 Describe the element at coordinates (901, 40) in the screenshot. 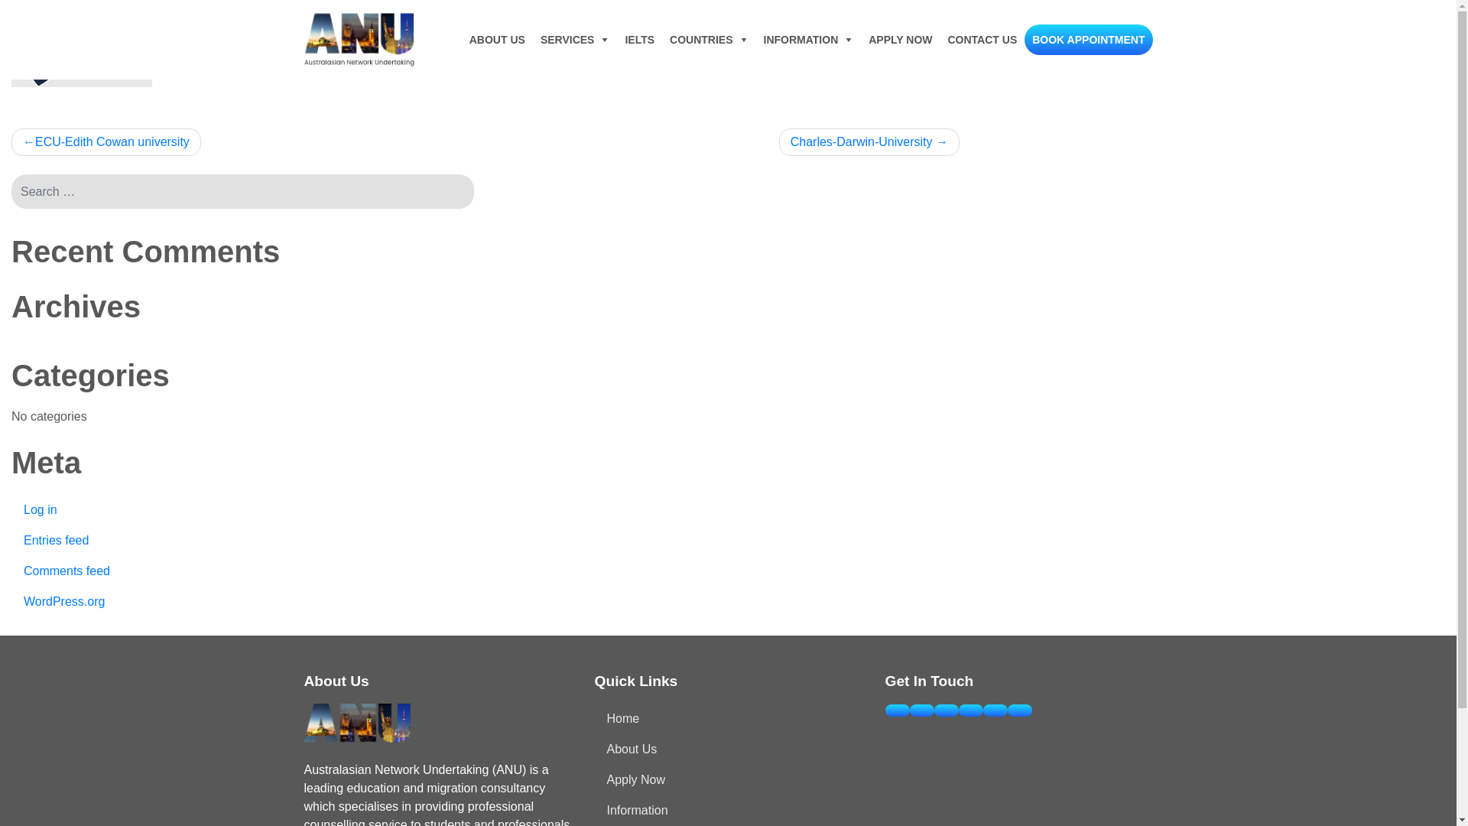

I see `APPLY NOW` at that location.